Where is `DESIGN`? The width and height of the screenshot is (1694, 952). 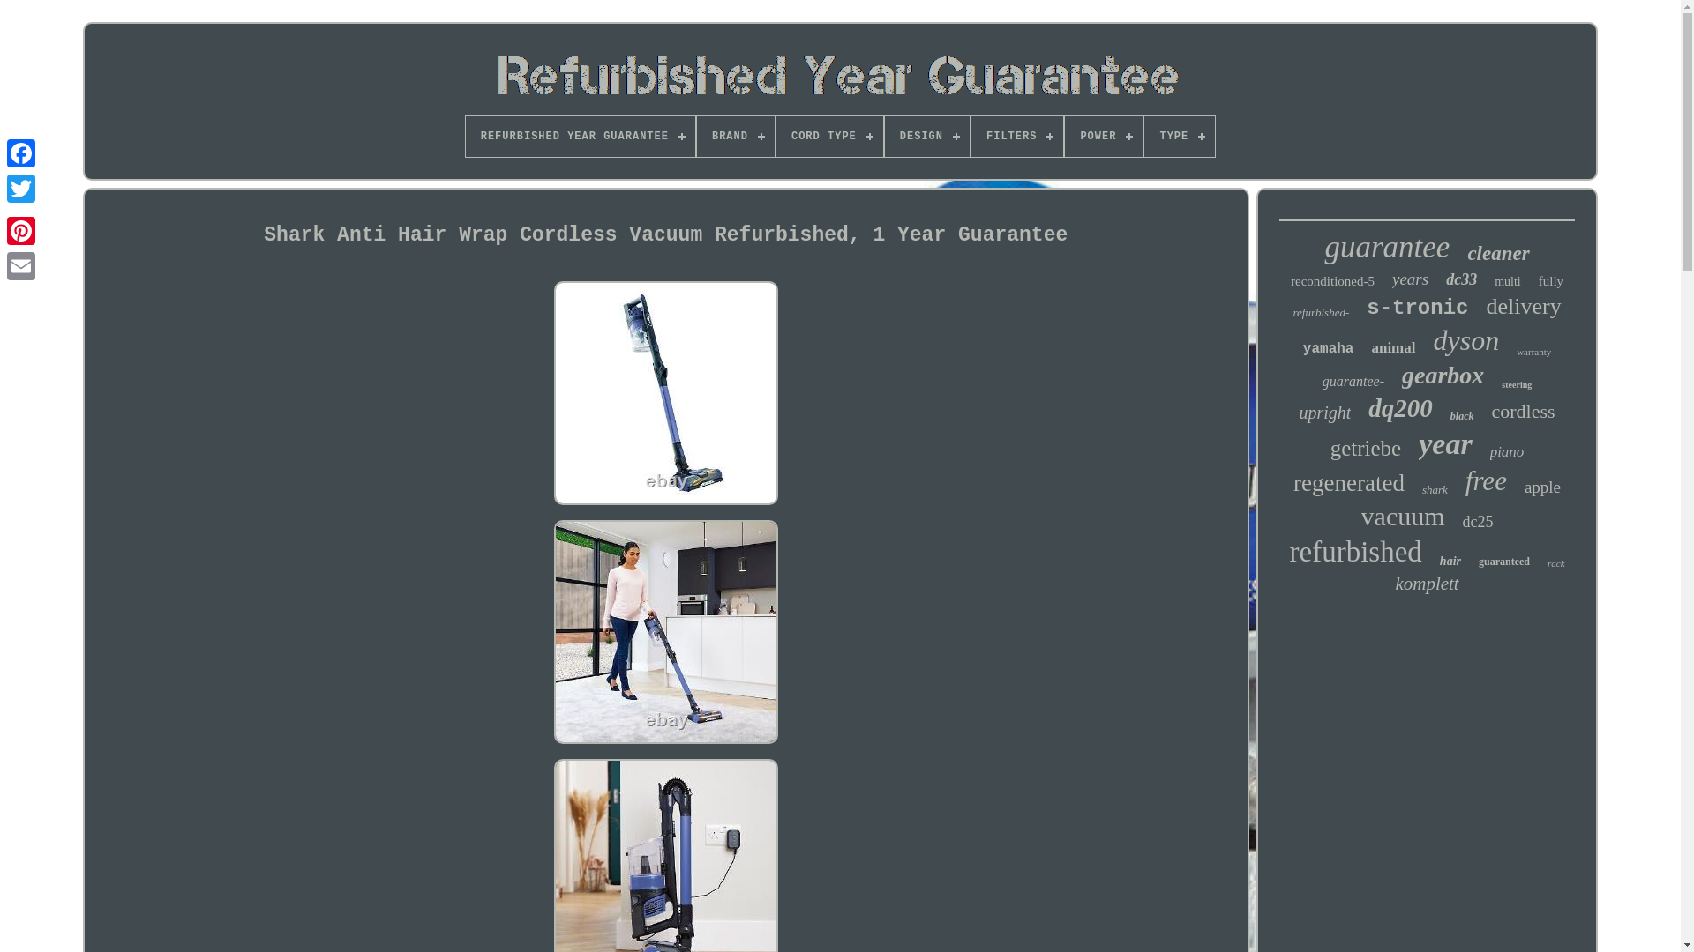
DESIGN is located at coordinates (926, 136).